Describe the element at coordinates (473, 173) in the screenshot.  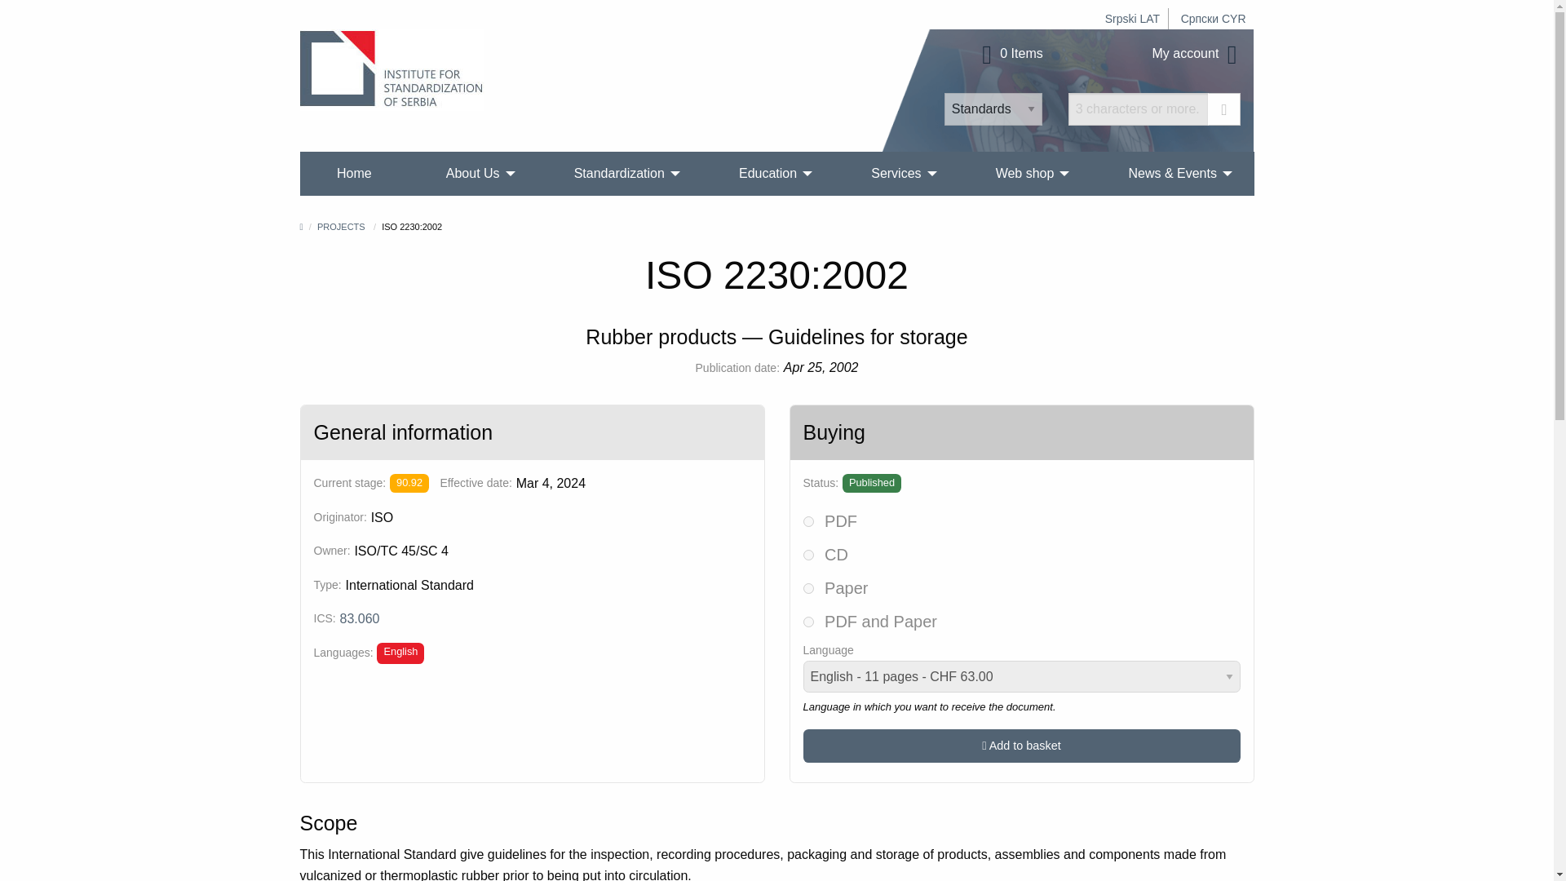
I see `About Us` at that location.